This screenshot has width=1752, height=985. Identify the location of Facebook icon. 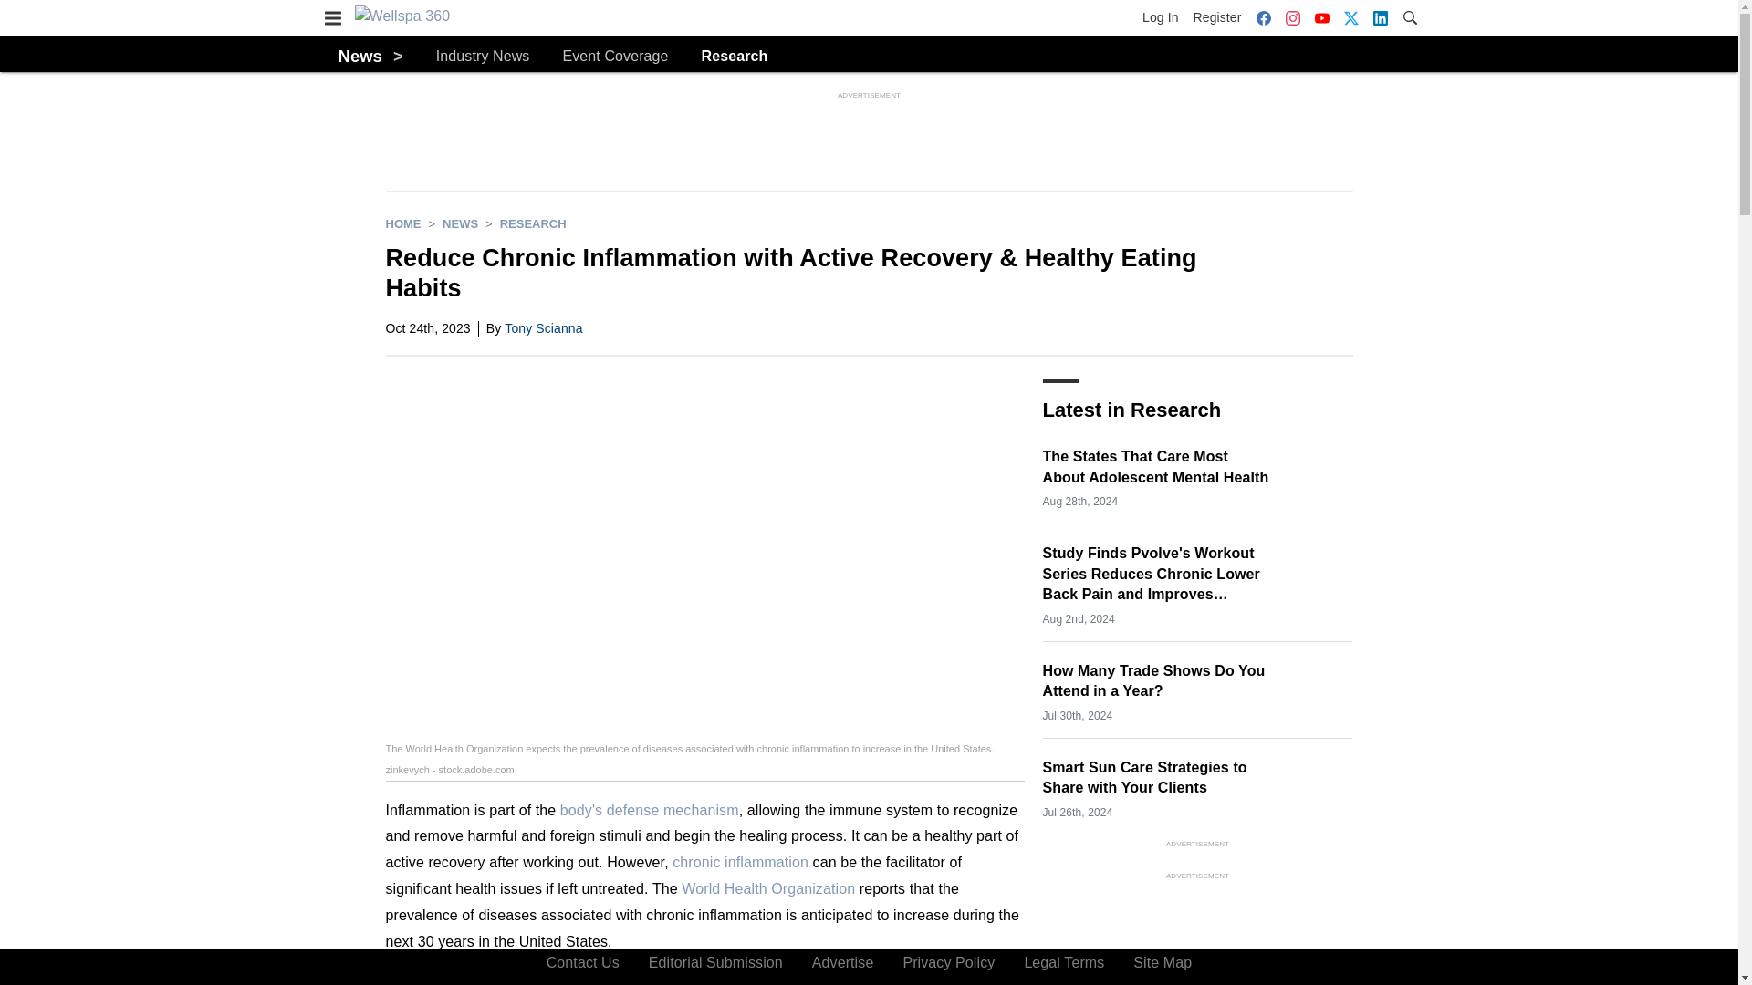
(1263, 18).